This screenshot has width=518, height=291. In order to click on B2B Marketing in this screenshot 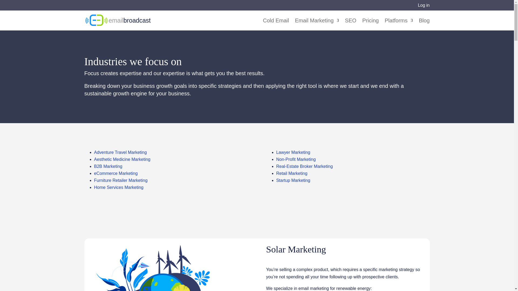, I will do `click(108, 167)`.